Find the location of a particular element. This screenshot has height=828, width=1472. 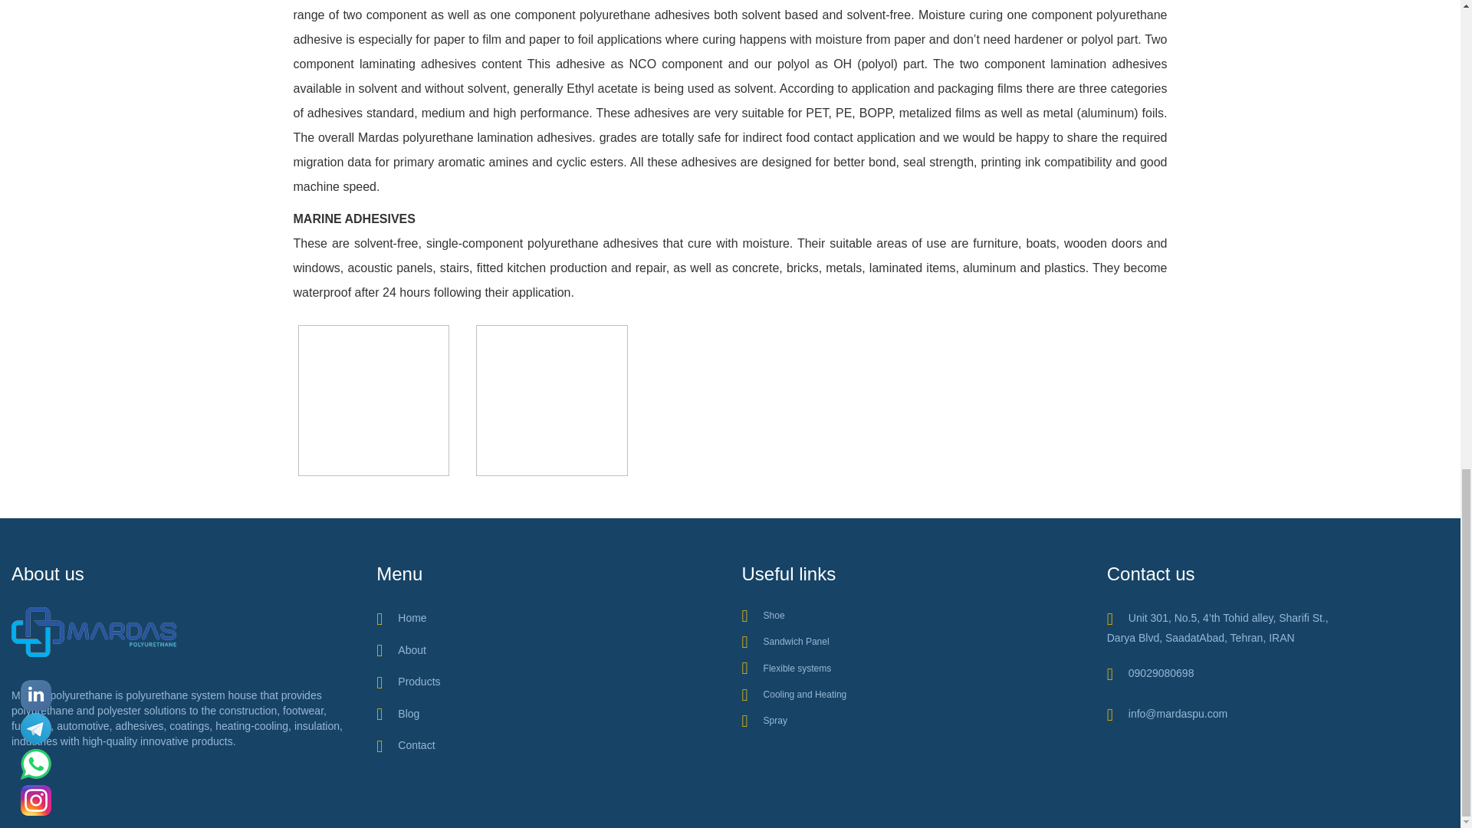

Flexible systems is located at coordinates (787, 669).